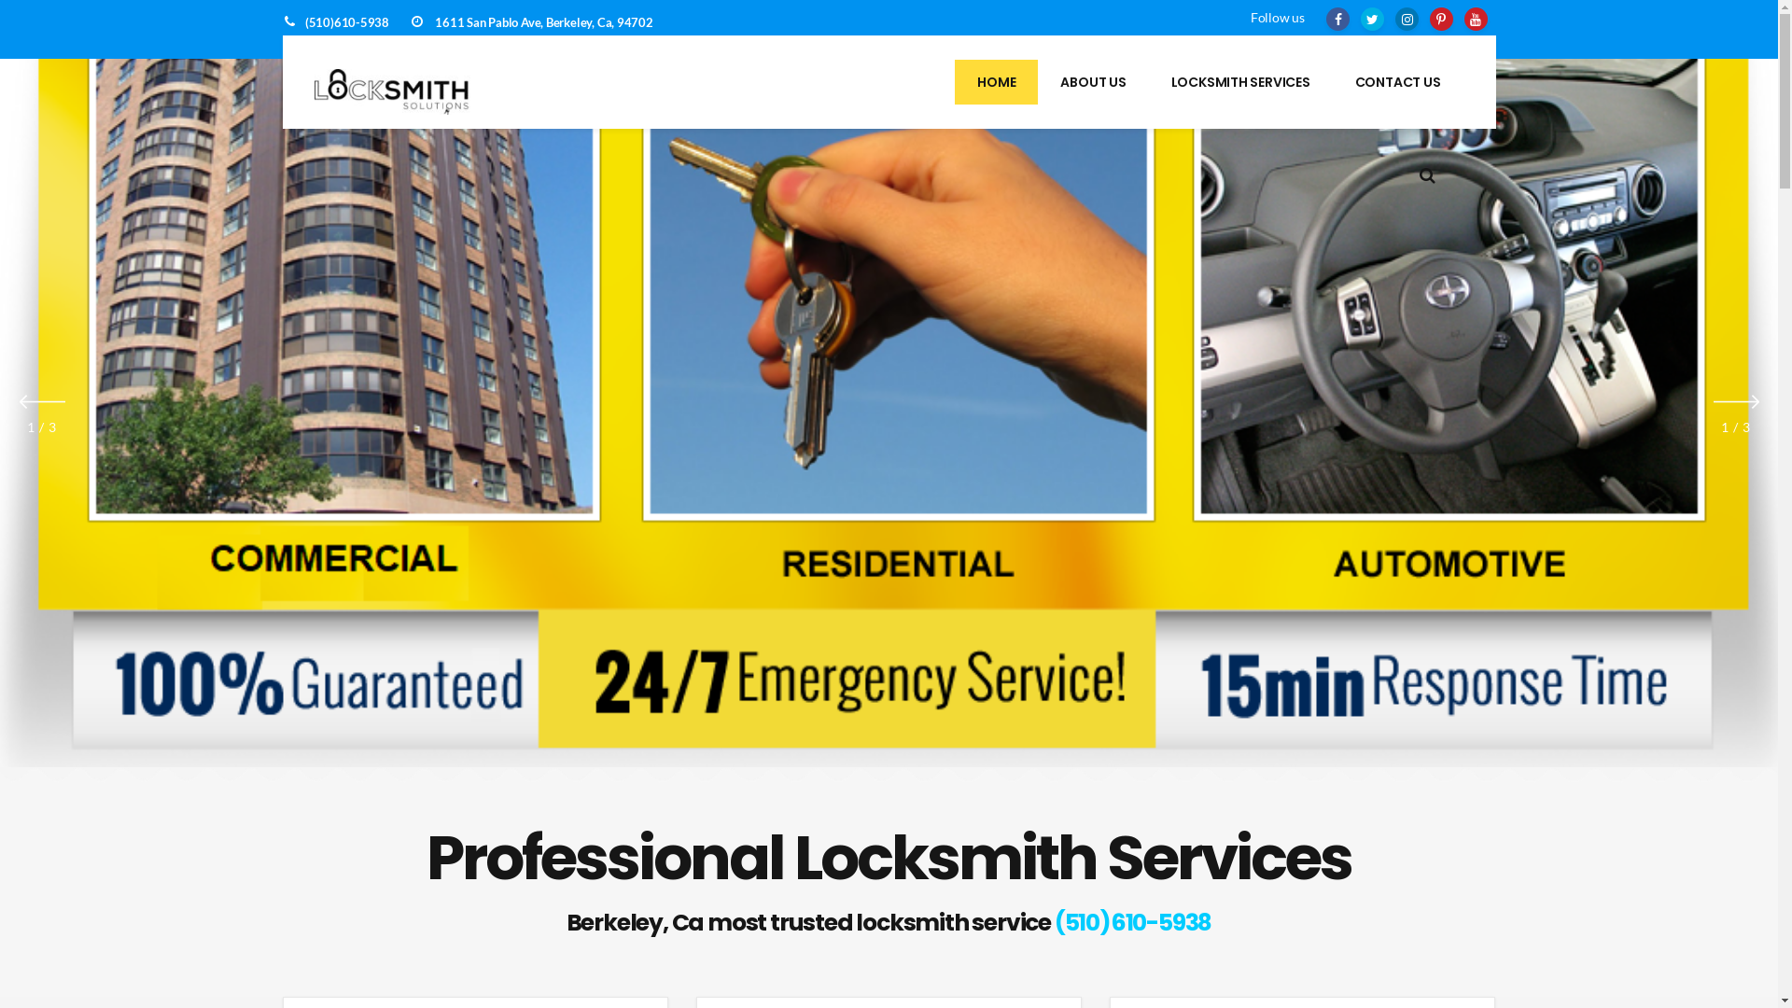  I want to click on ABOUT US, so click(1093, 82).